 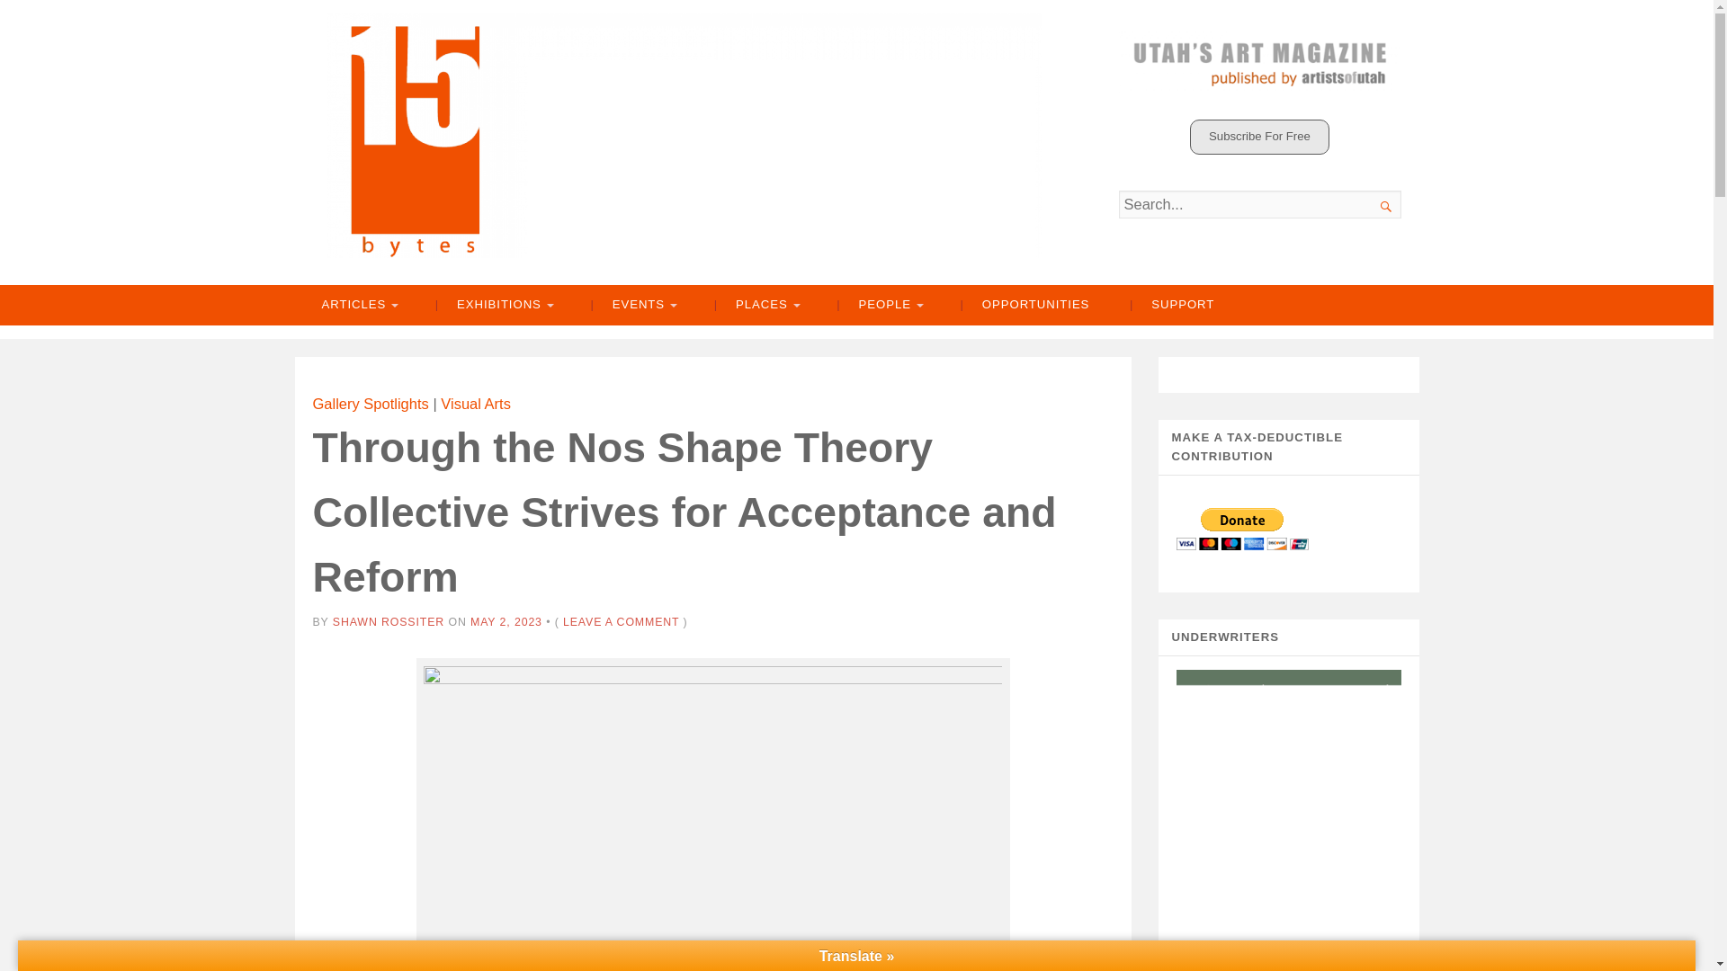 What do you see at coordinates (631, 305) in the screenshot?
I see `EVENTS` at bounding box center [631, 305].